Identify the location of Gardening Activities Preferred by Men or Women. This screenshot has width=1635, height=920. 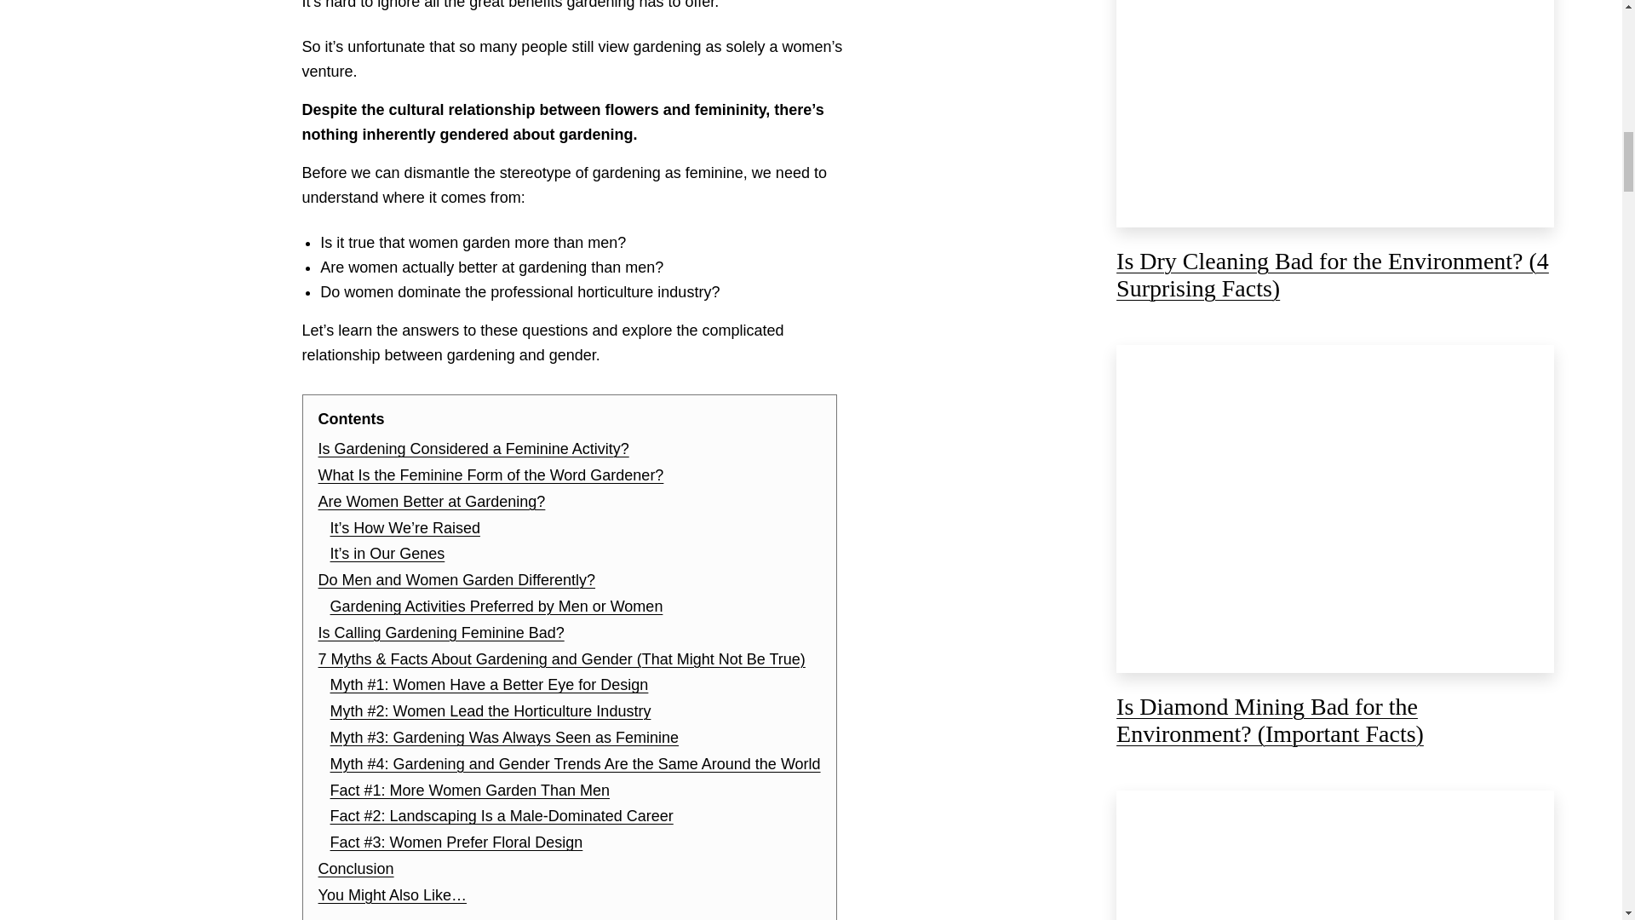
(496, 607).